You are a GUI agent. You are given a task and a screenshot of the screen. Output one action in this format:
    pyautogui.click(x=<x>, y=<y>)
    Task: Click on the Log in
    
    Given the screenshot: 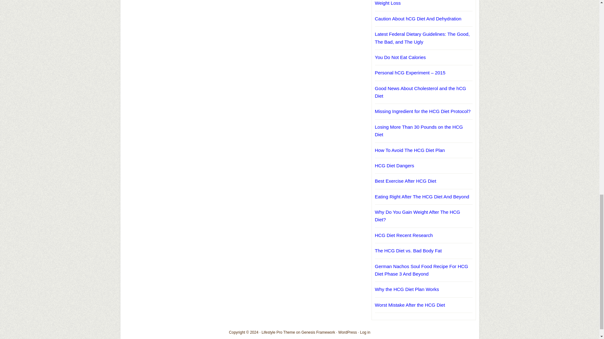 What is the action you would take?
    pyautogui.click(x=365, y=332)
    